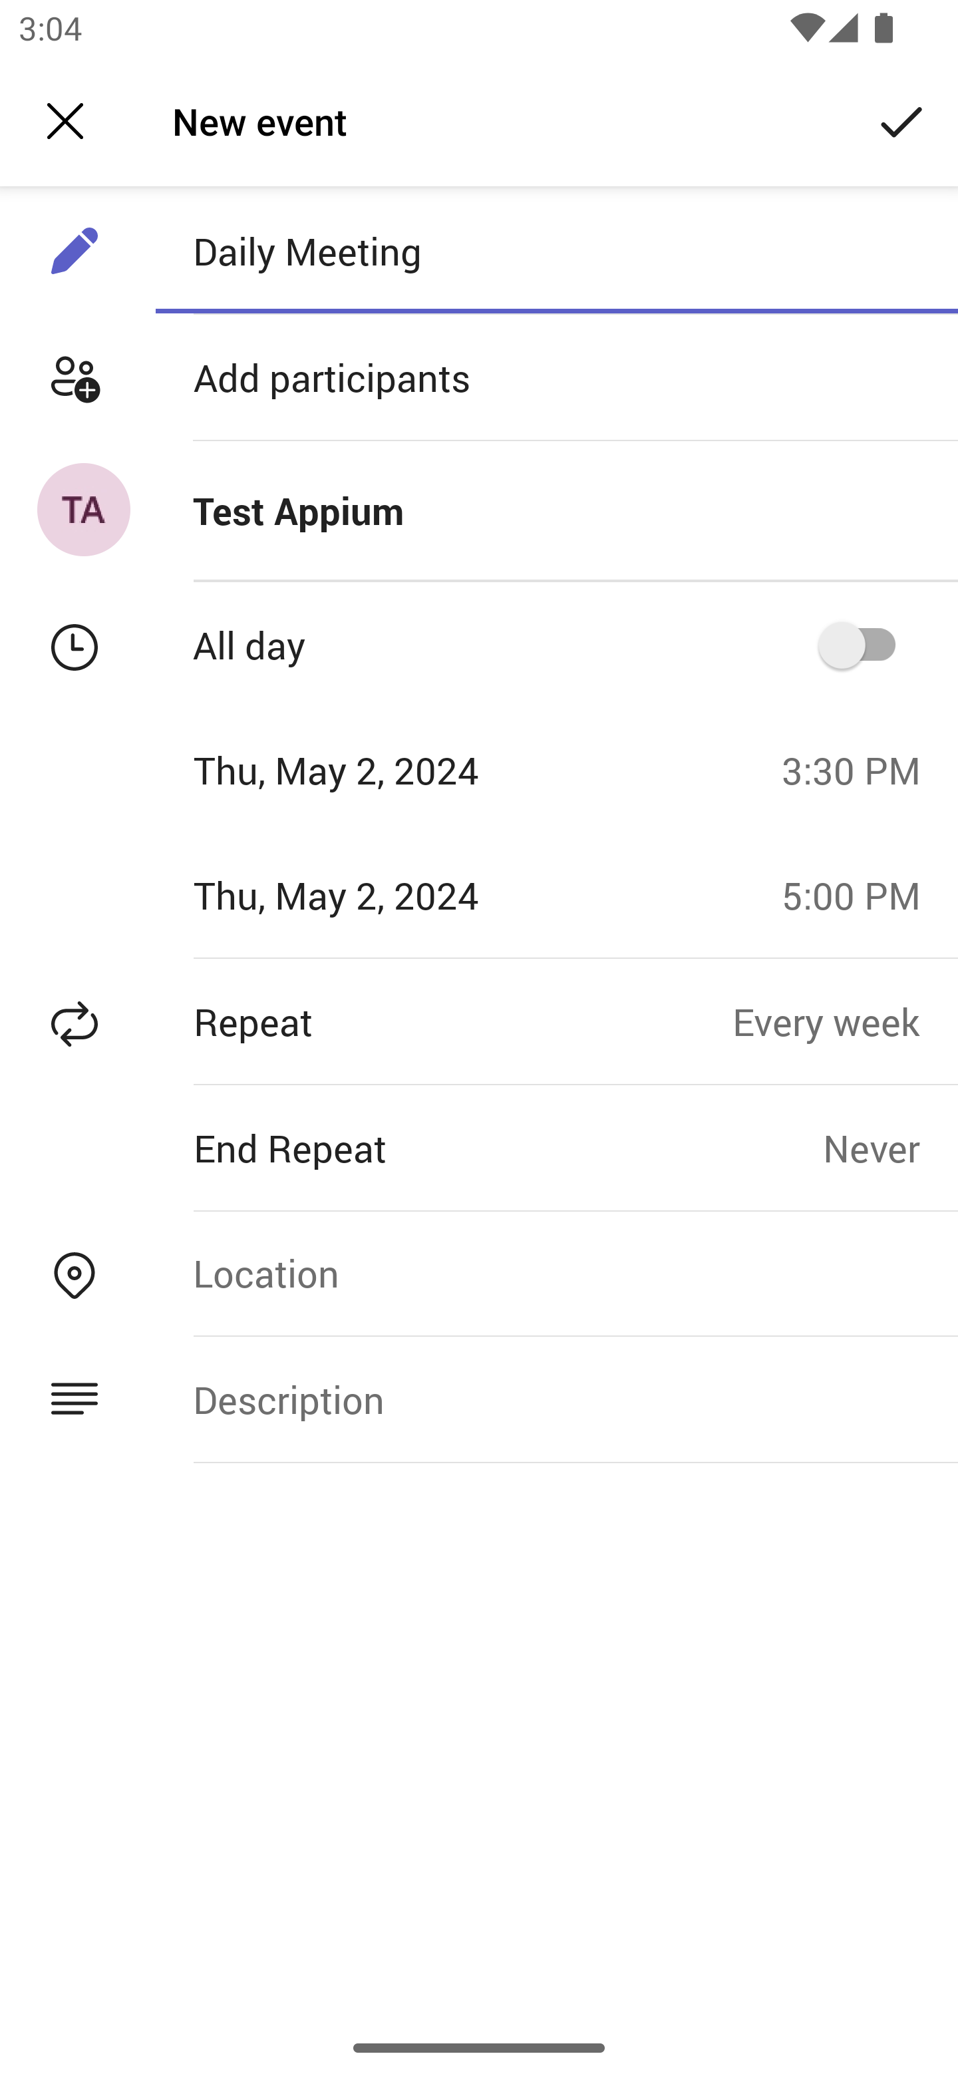 The image size is (958, 2076). I want to click on Daily Meeting, so click(556, 251).